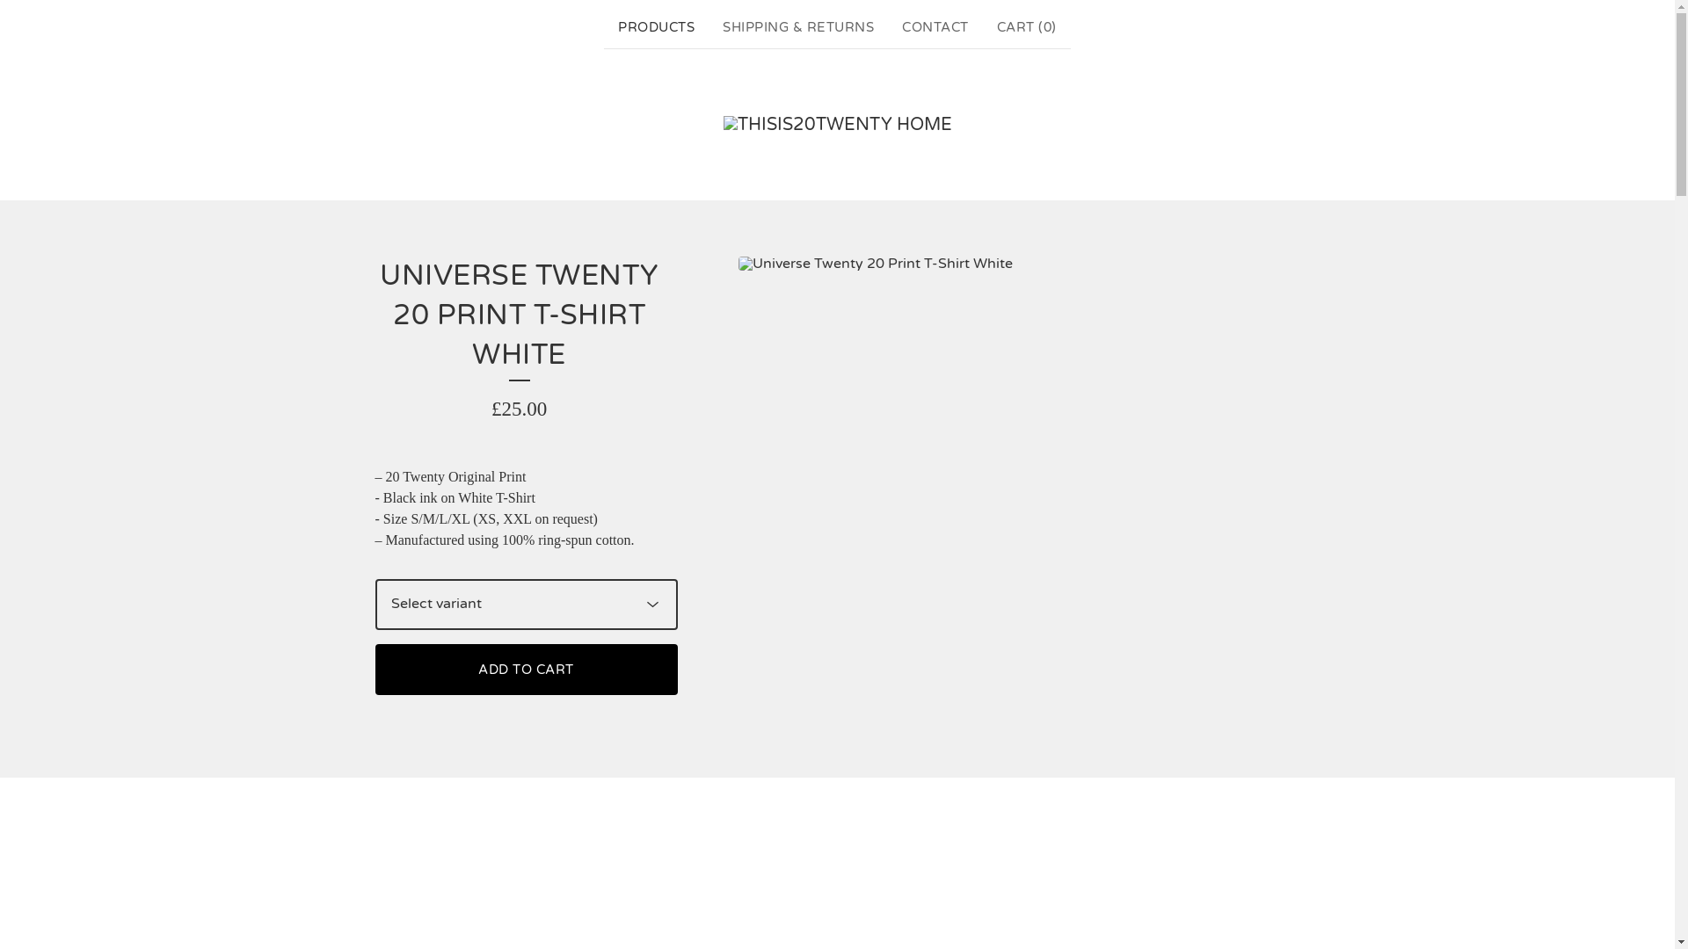 The height and width of the screenshot is (949, 1688). Describe the element at coordinates (656, 28) in the screenshot. I see `PRODUCTS` at that location.